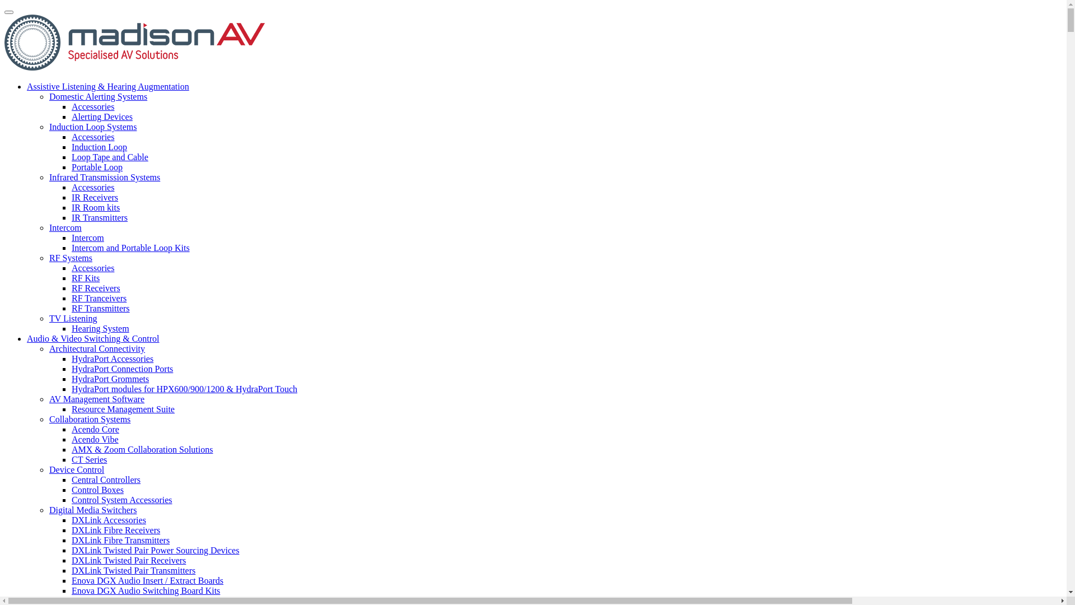 This screenshot has height=605, width=1075. I want to click on Accessories, so click(93, 187).